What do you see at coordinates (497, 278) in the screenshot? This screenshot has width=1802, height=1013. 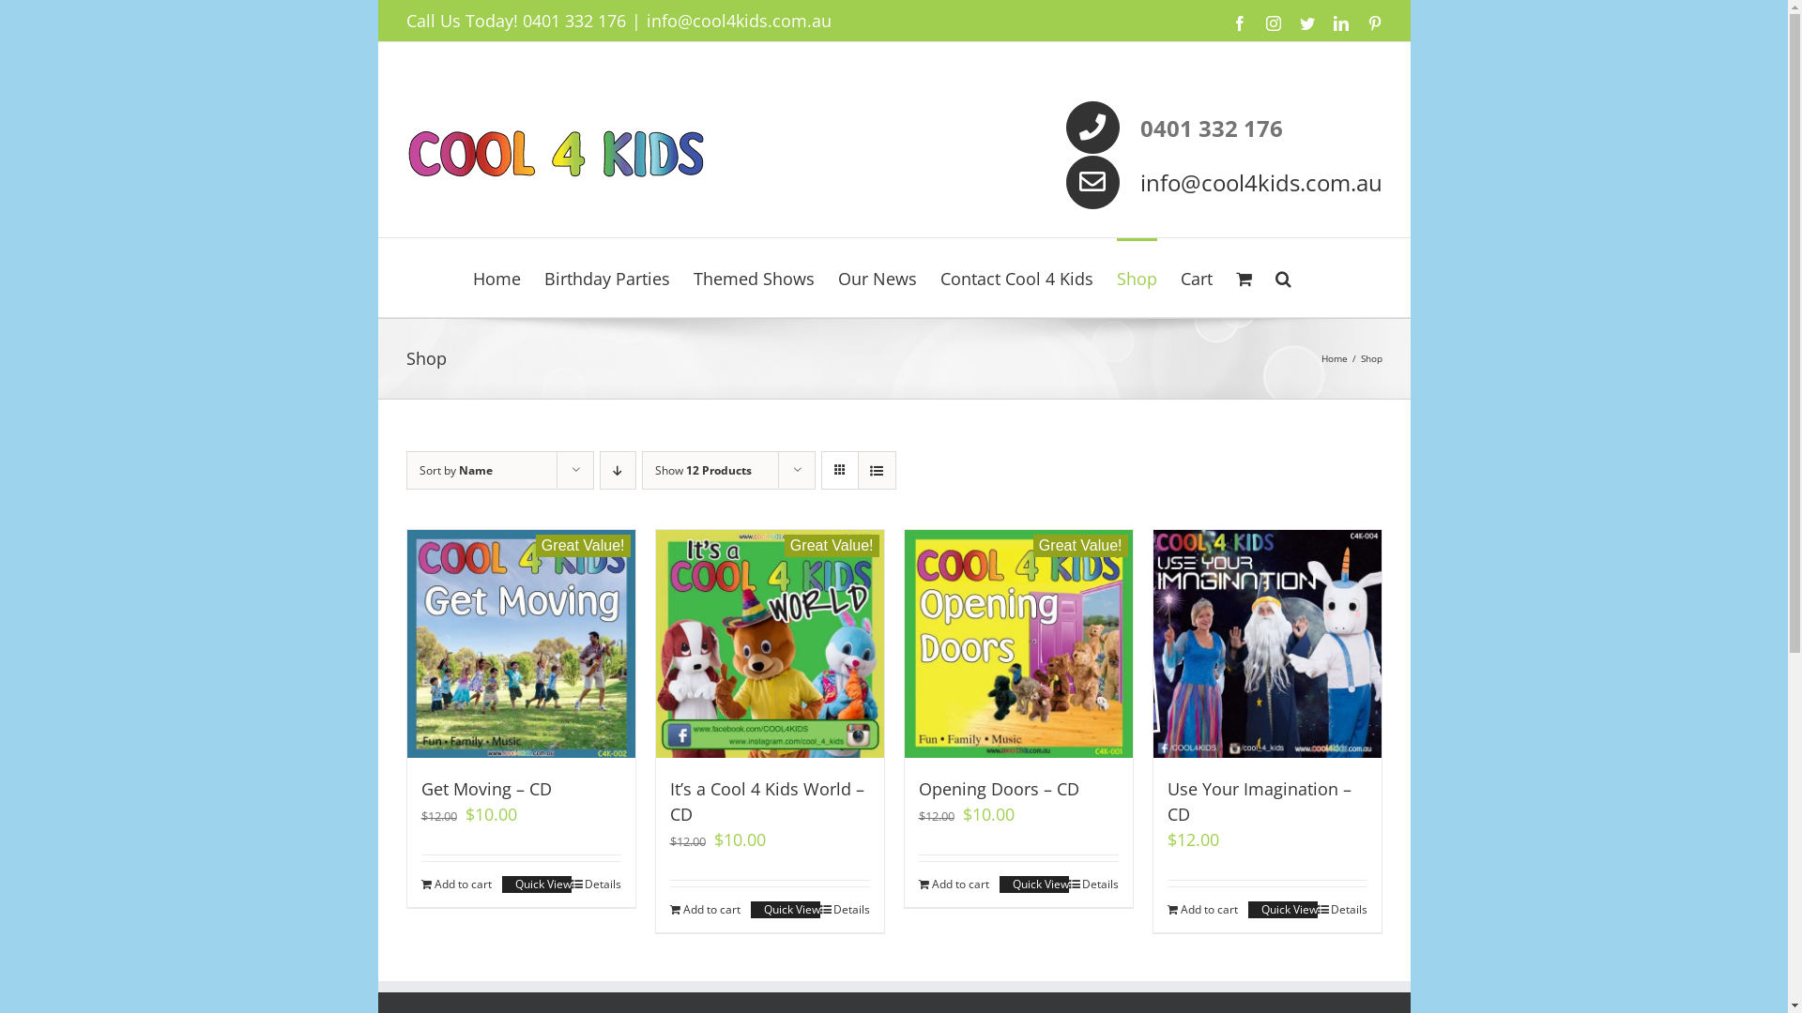 I see `Home` at bounding box center [497, 278].